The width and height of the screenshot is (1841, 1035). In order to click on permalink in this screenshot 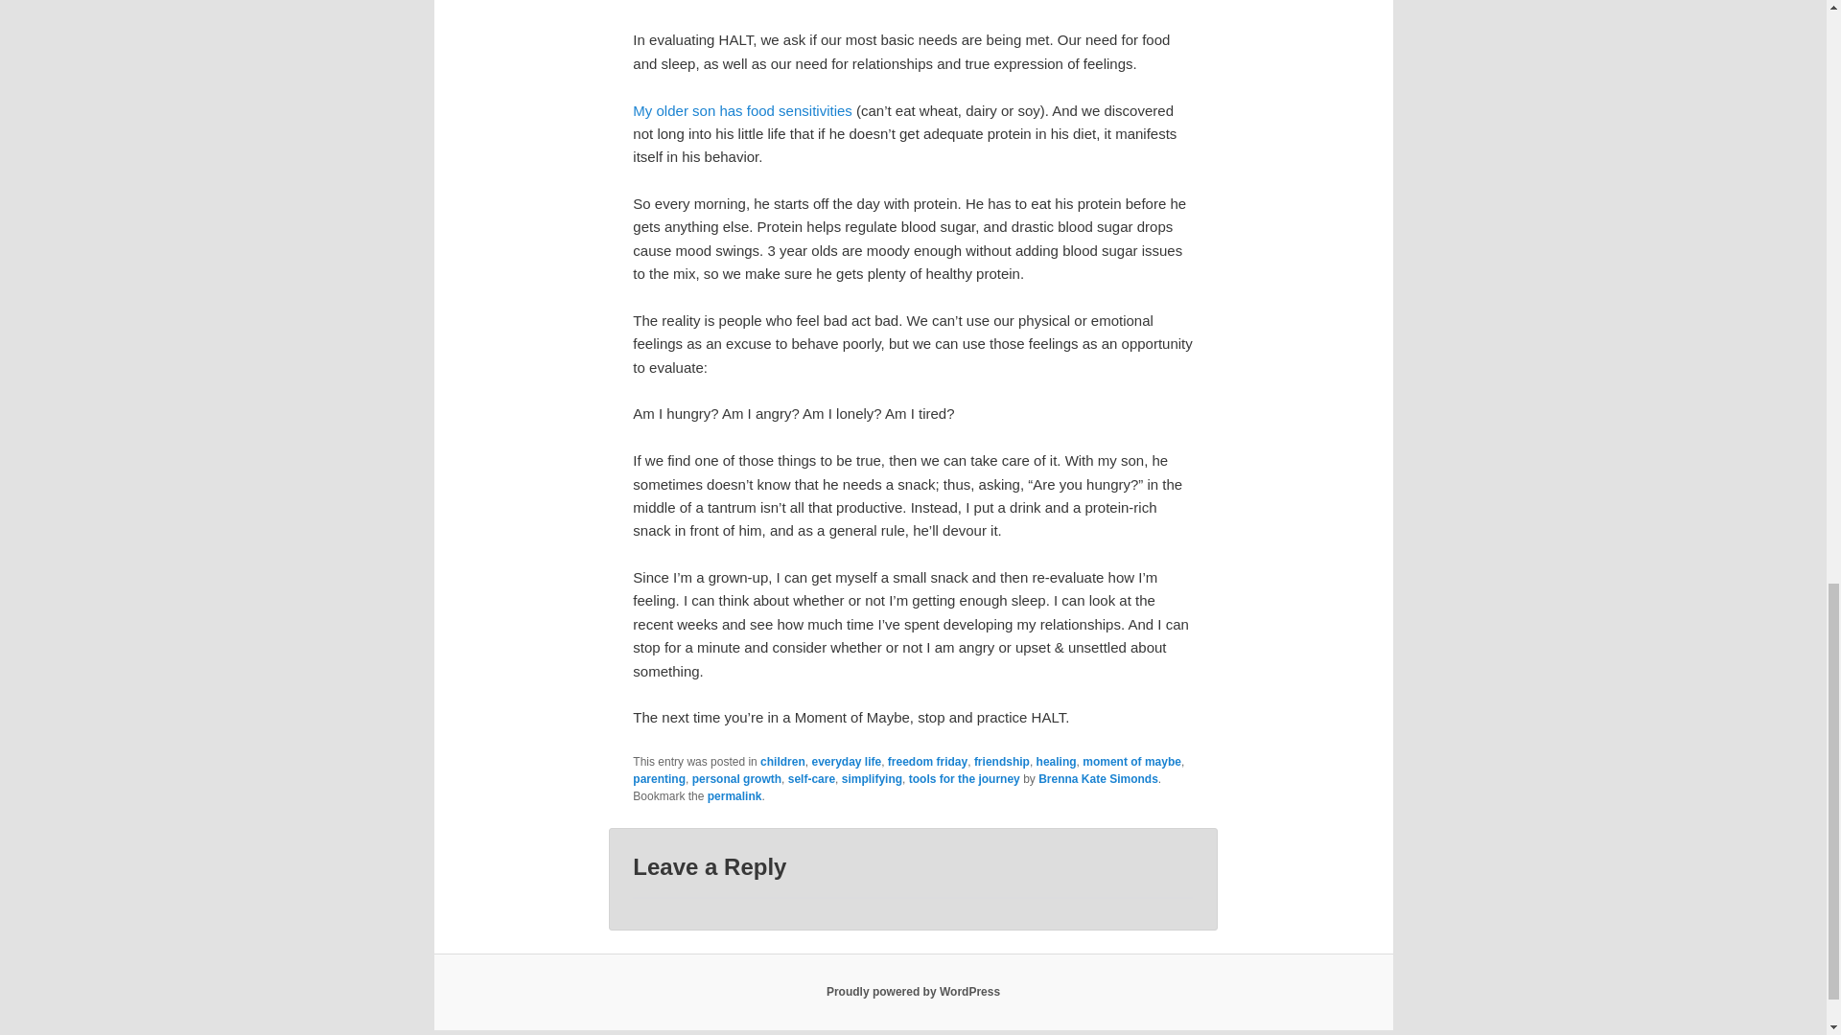, I will do `click(734, 796)`.